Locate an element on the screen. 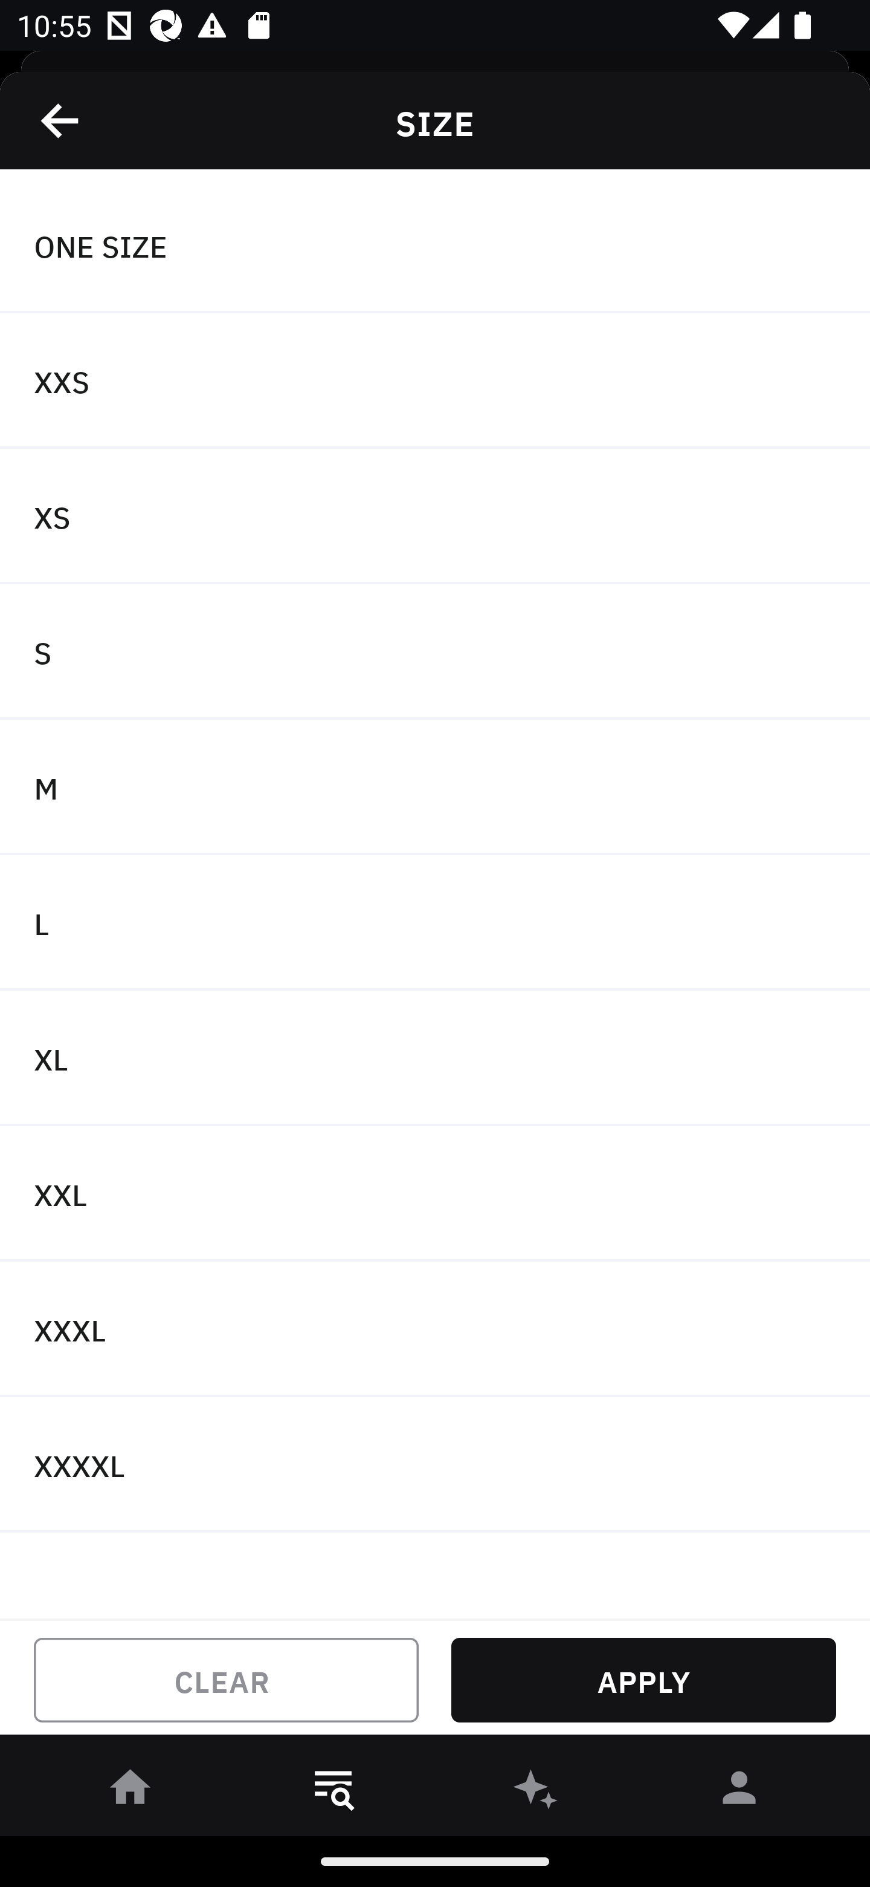 This screenshot has height=1887, width=870. 󰋜 is located at coordinates (130, 1791).